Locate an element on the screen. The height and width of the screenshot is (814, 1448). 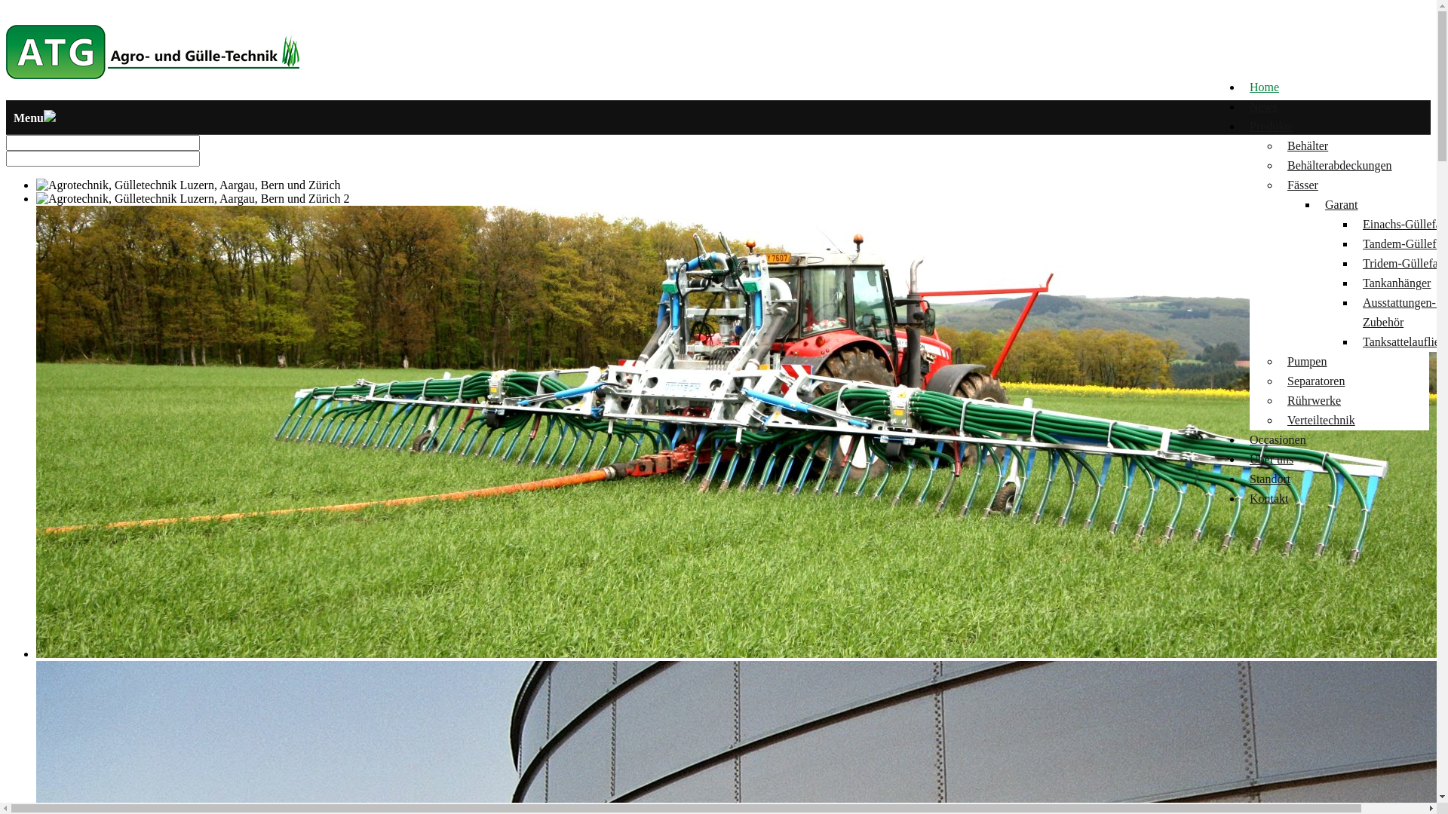
Occasionen is located at coordinates (1278, 440).